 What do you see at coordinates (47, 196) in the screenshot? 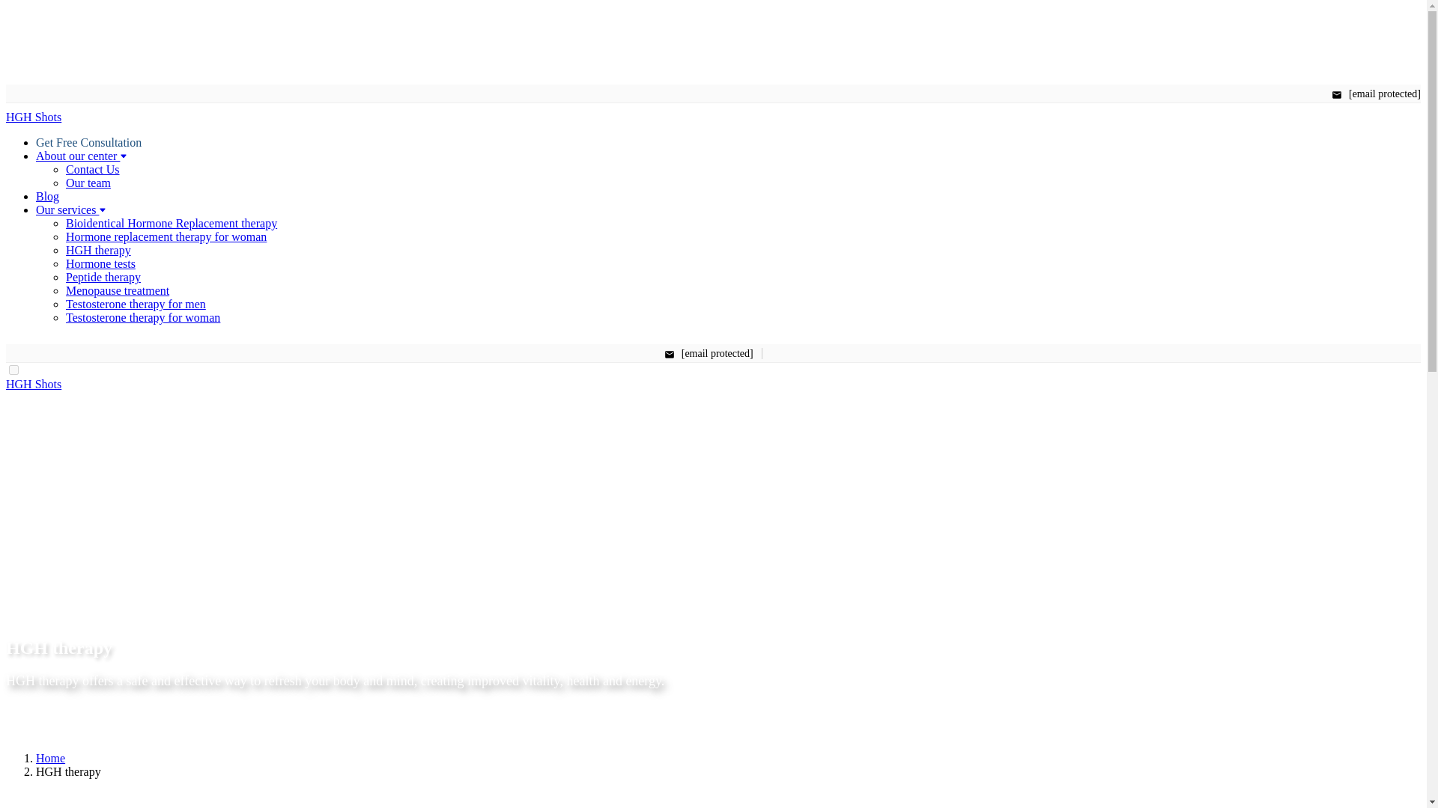
I see `Blog` at bounding box center [47, 196].